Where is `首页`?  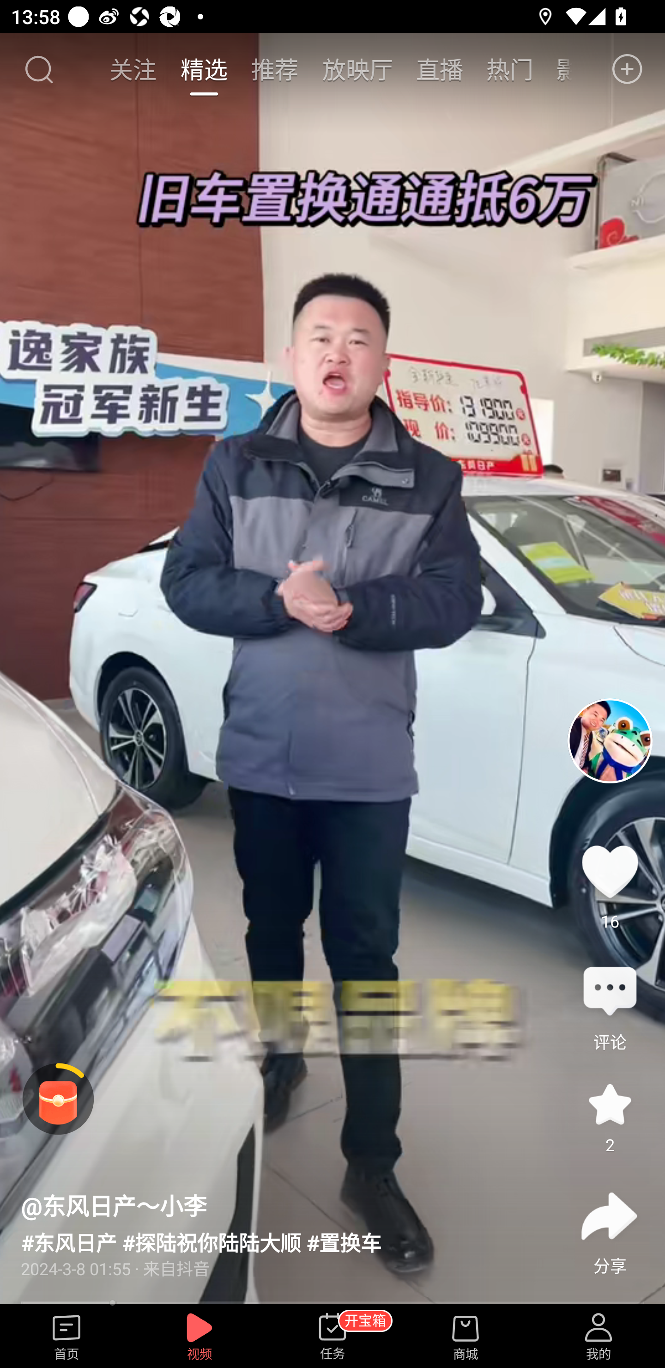 首页 is located at coordinates (66, 1337).